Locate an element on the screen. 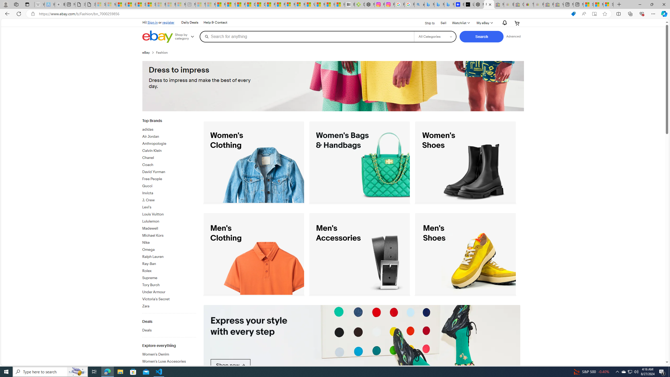  Women's Luxe Accesories is located at coordinates (169, 361).